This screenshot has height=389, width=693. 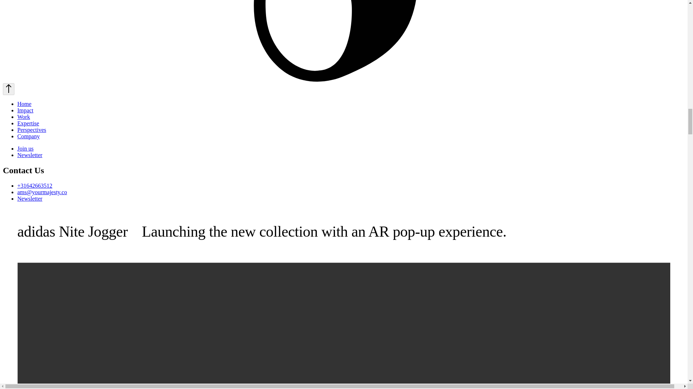 I want to click on Work, so click(x=23, y=117).